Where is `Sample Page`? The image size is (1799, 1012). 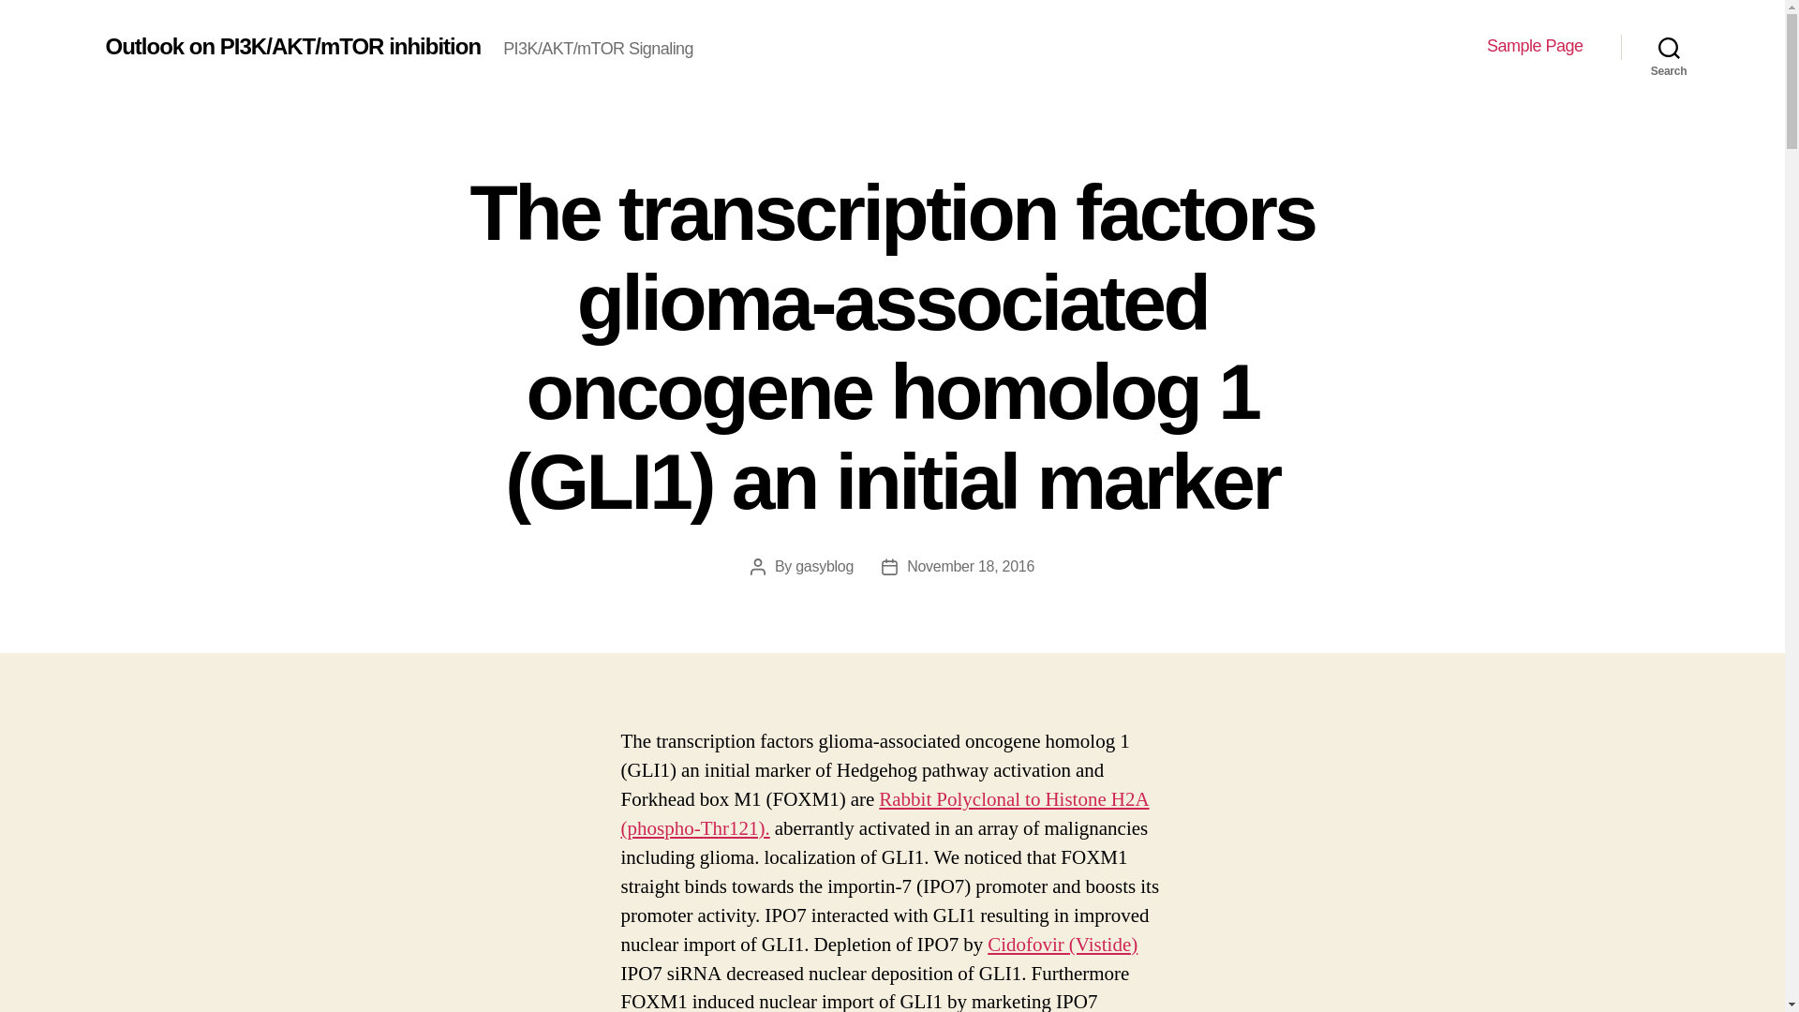
Sample Page is located at coordinates (1535, 46).